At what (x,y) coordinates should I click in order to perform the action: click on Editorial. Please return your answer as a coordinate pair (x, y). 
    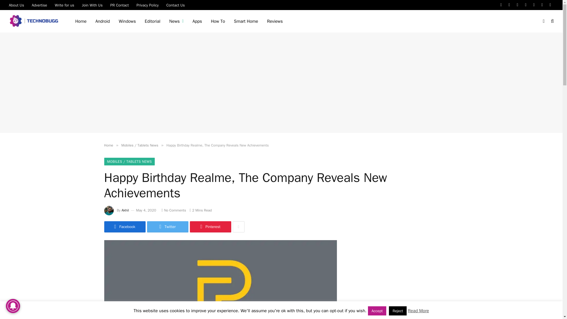
    Looking at the image, I should click on (152, 21).